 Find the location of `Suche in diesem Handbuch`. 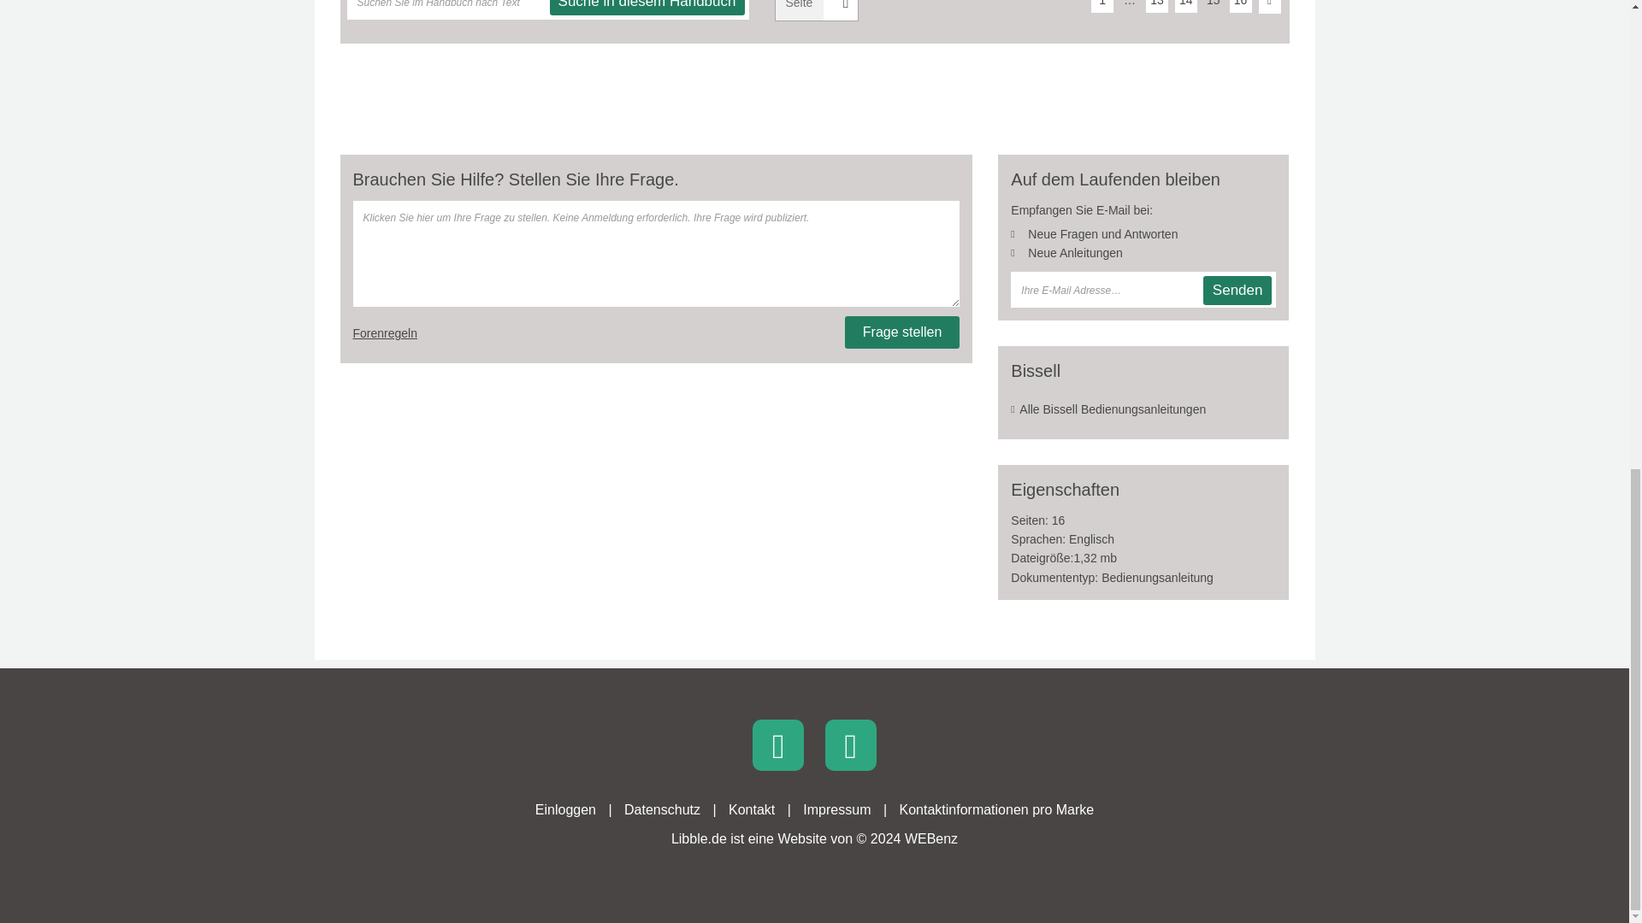

Suche in diesem Handbuch is located at coordinates (647, 8).